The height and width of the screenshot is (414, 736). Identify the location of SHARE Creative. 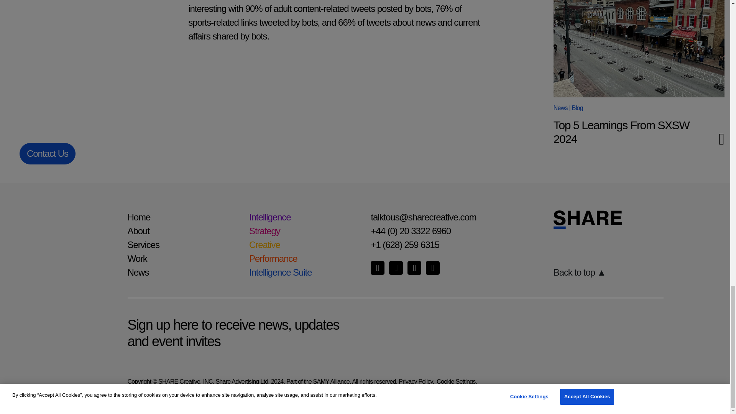
(639, 219).